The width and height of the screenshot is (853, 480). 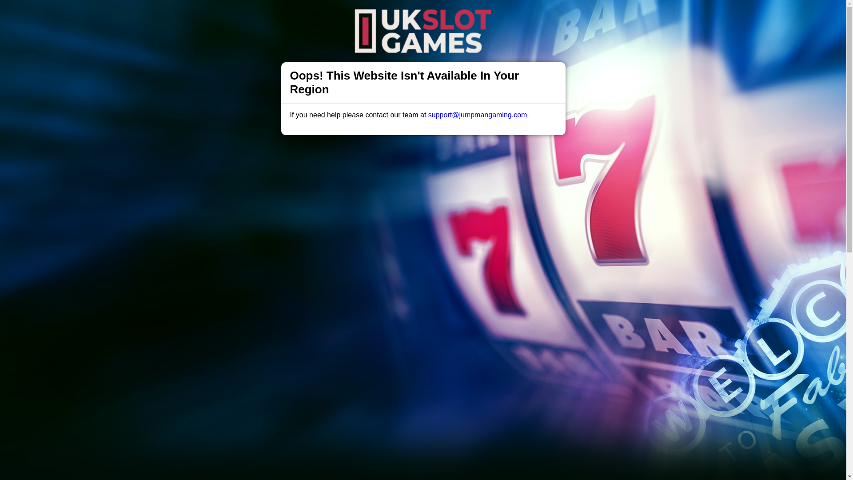 I want to click on Promotions, so click(x=333, y=15).